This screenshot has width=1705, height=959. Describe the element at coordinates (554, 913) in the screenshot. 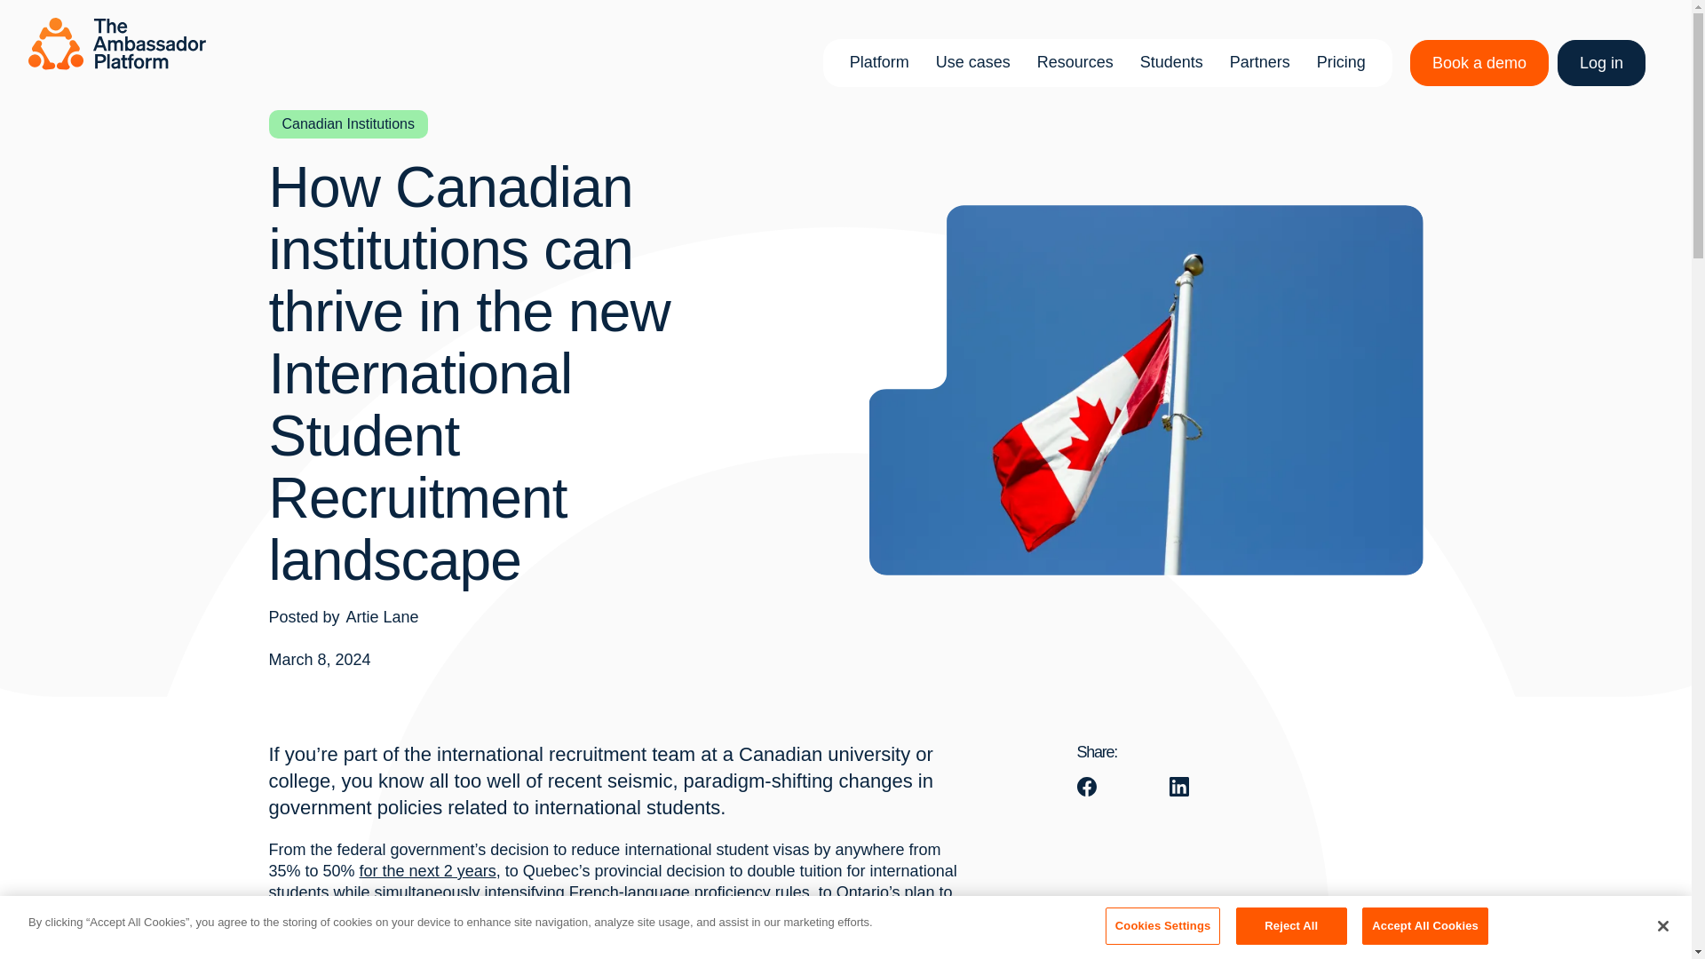

I see `guarantee housing for international students` at that location.